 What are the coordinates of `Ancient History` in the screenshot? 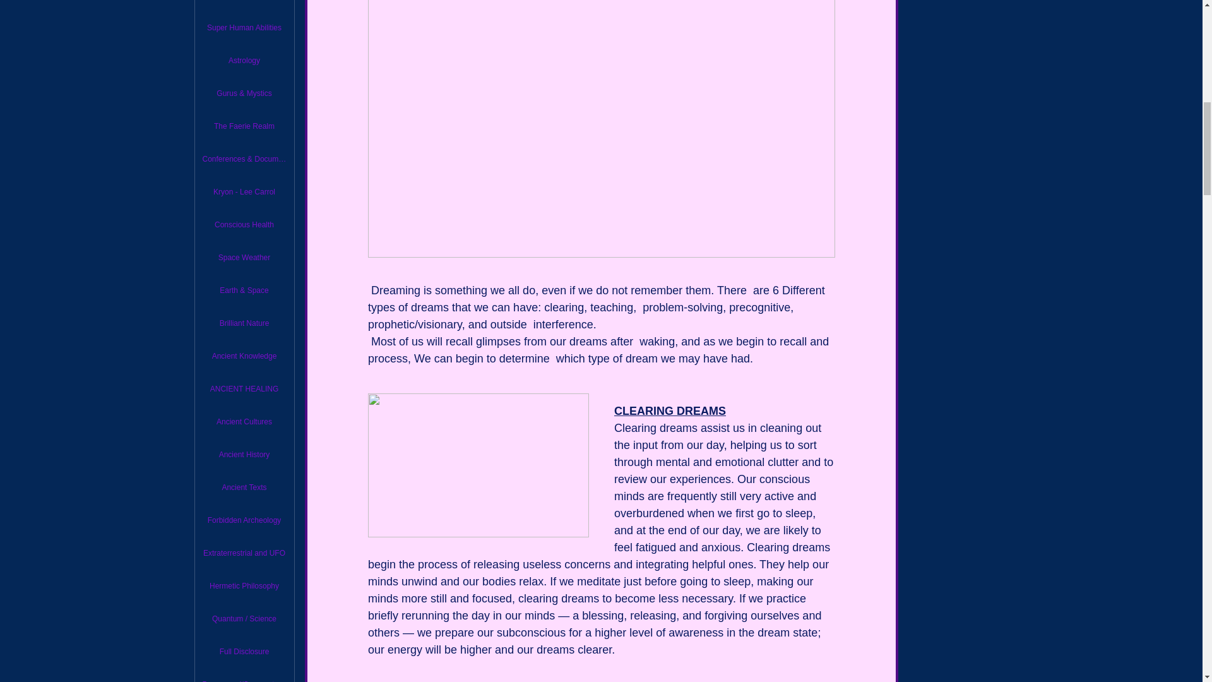 It's located at (244, 454).